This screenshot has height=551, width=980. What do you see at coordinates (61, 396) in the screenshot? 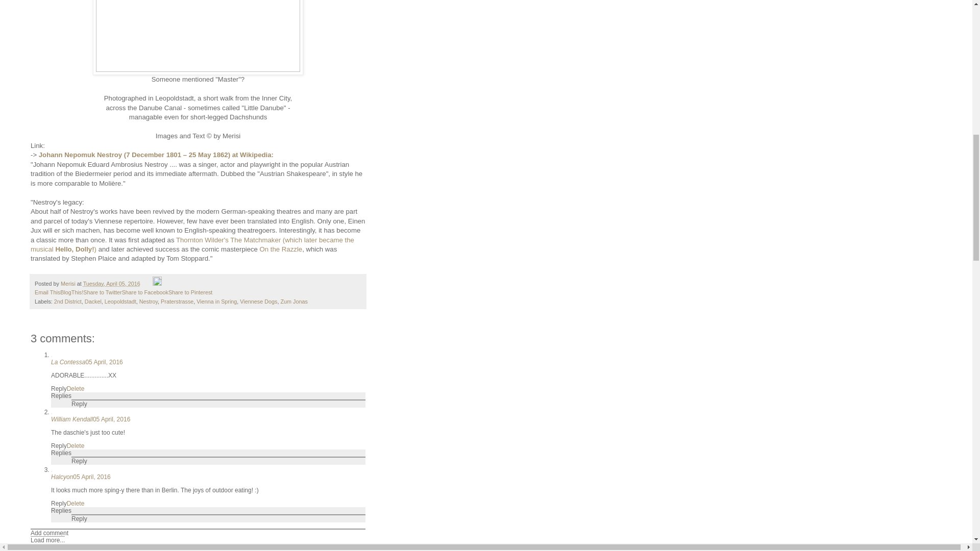
I see `Replies` at bounding box center [61, 396].